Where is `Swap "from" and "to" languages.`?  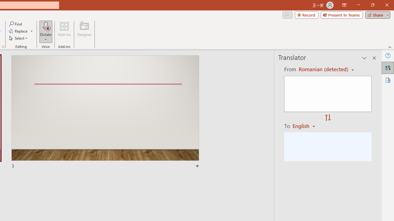 Swap "from" and "to" languages. is located at coordinates (328, 118).